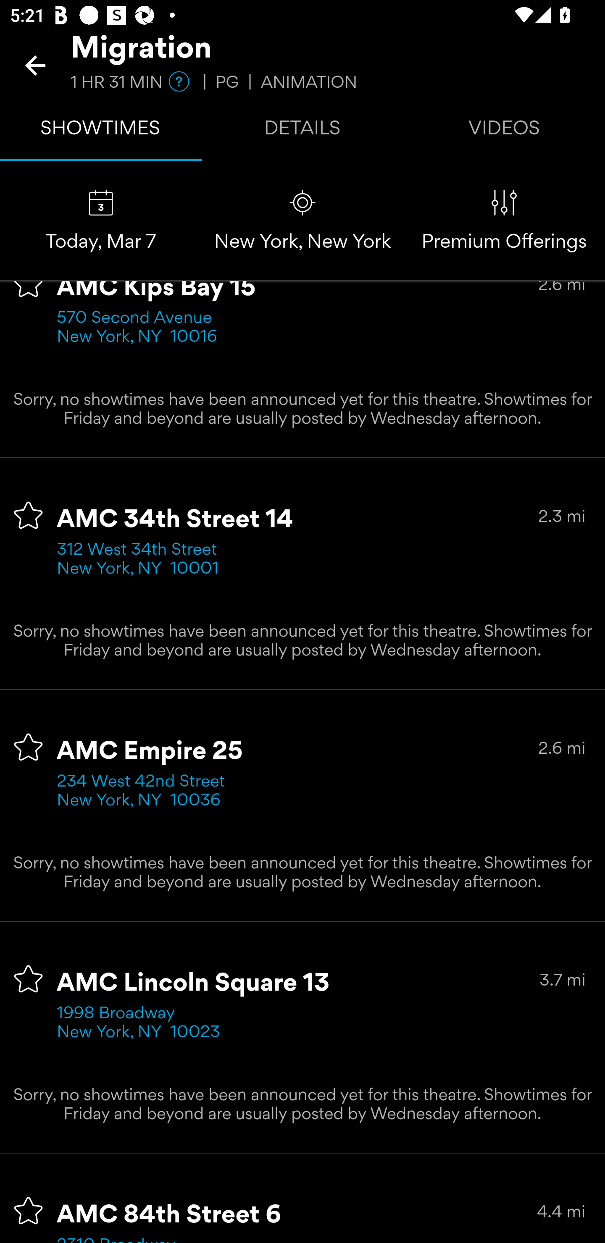 The width and height of the screenshot is (605, 1243). I want to click on 312 West 34th Street  
New York, NY  10001, so click(142, 560).